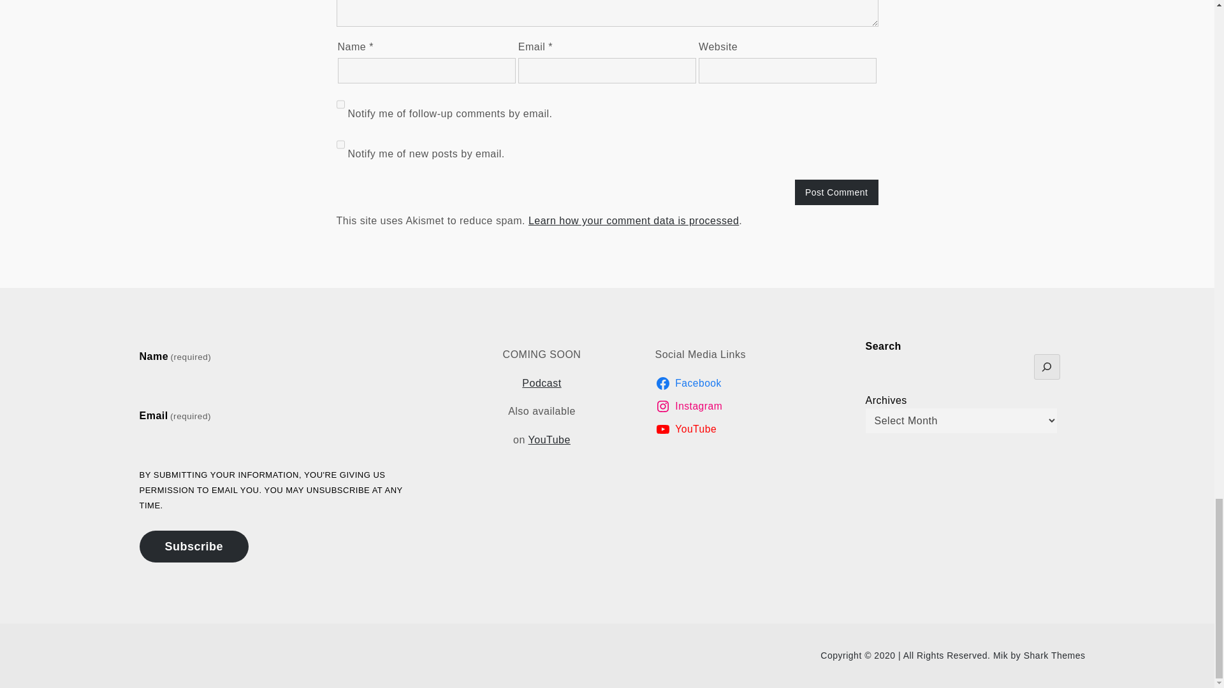  I want to click on Post Comment, so click(836, 192).